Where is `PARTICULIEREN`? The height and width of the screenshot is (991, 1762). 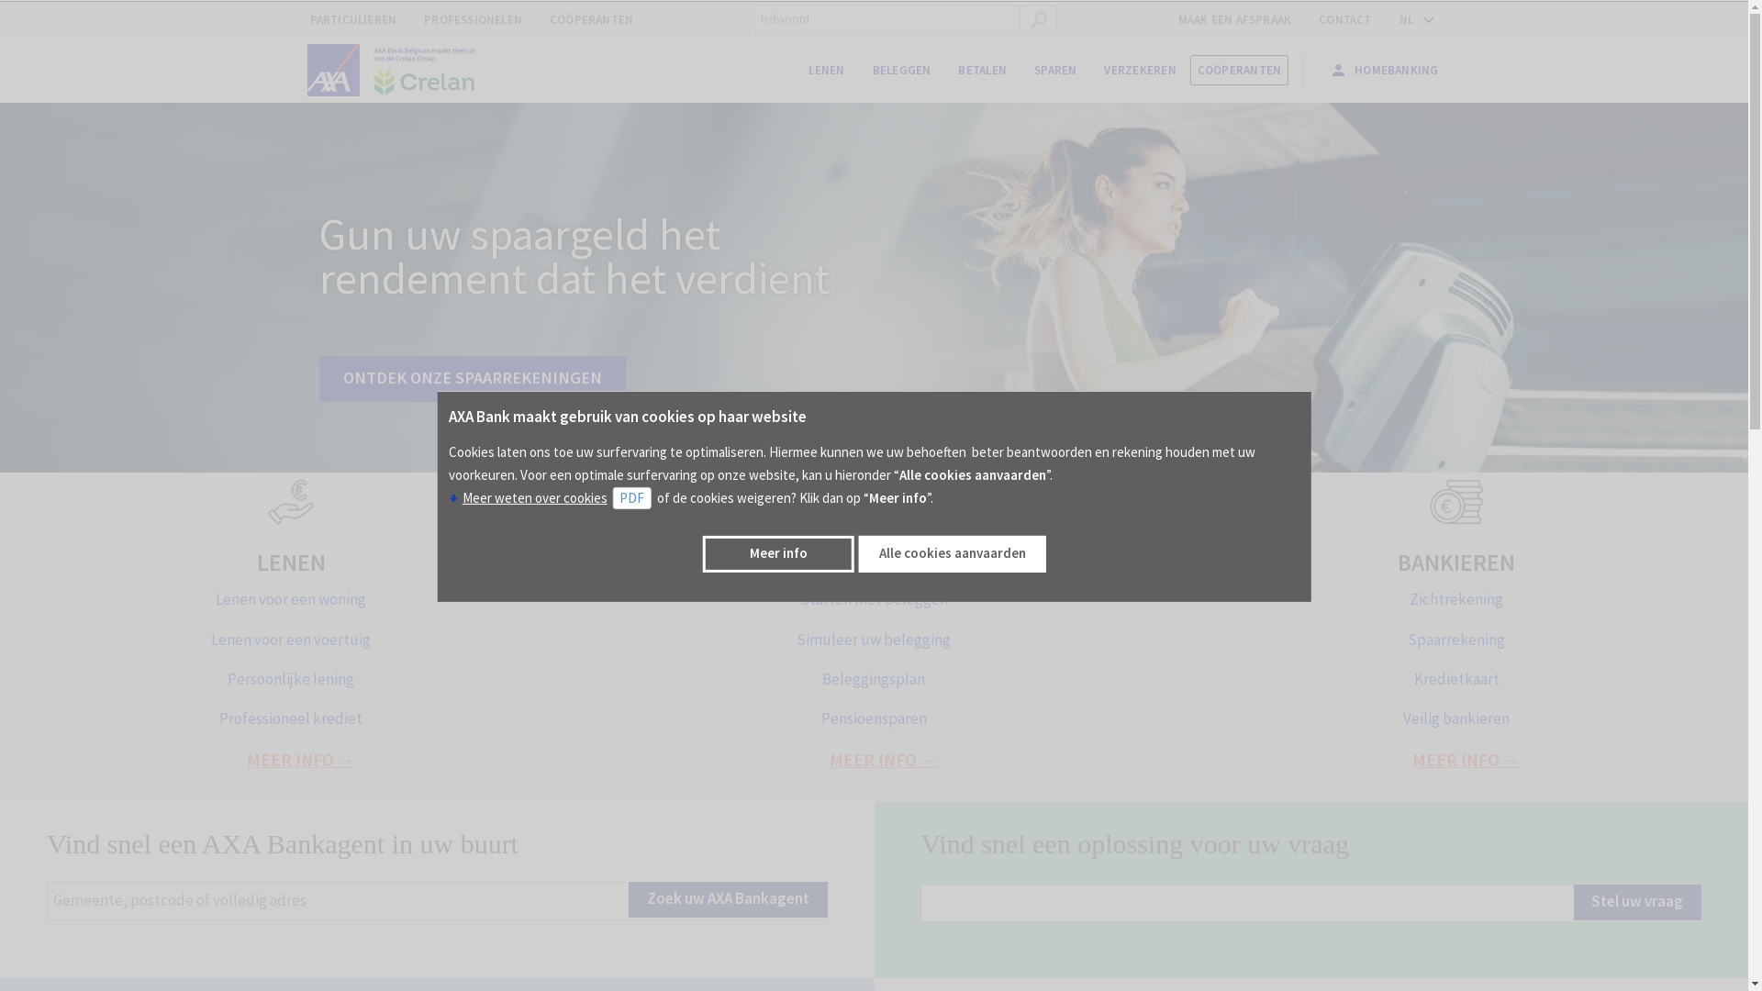 PARTICULIEREN is located at coordinates (352, 20).